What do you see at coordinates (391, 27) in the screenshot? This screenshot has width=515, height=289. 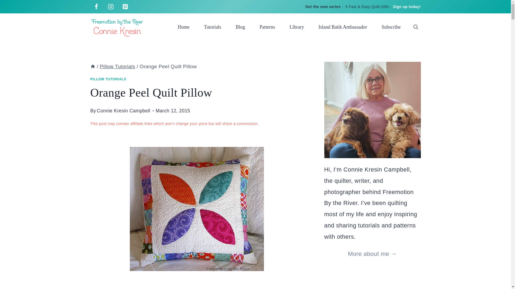 I see `Subscribe` at bounding box center [391, 27].